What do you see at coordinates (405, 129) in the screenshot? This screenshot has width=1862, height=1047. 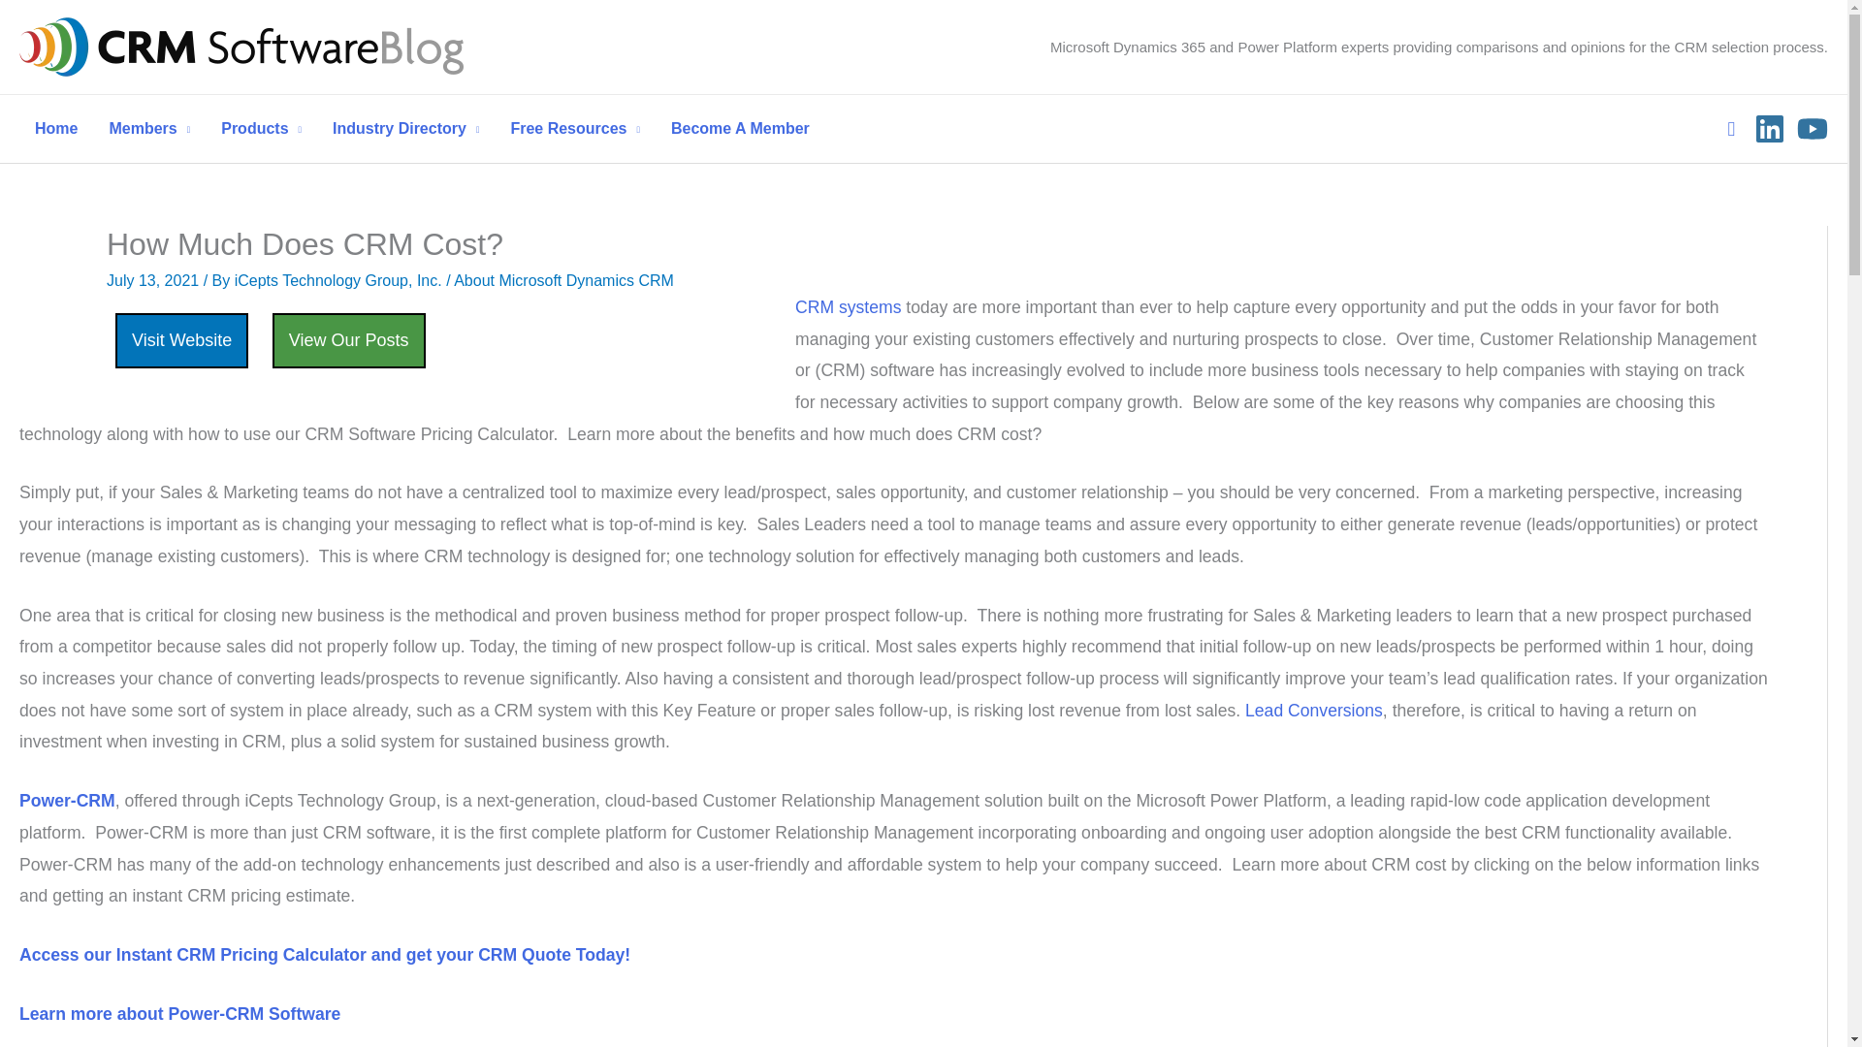 I see `Industry Directory` at bounding box center [405, 129].